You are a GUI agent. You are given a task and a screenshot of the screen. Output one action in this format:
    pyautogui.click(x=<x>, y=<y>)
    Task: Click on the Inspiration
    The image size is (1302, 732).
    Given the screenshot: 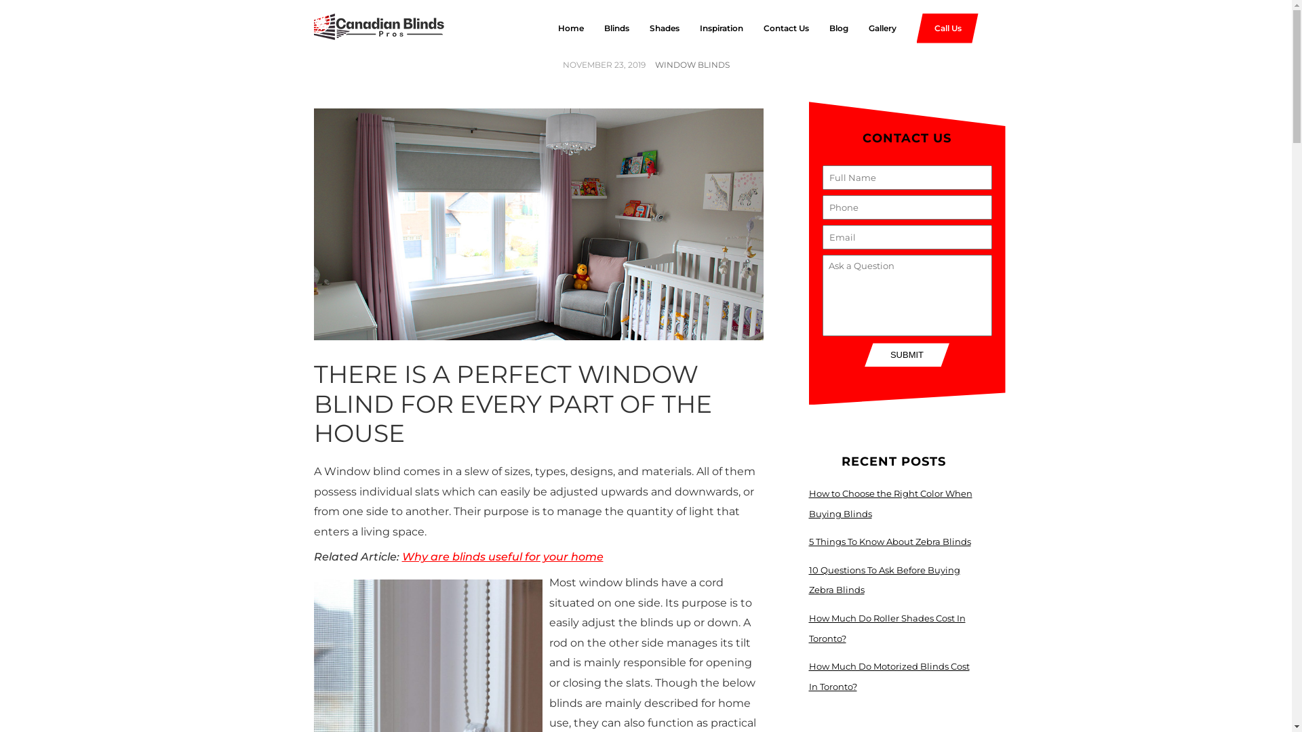 What is the action you would take?
    pyautogui.click(x=711, y=28)
    